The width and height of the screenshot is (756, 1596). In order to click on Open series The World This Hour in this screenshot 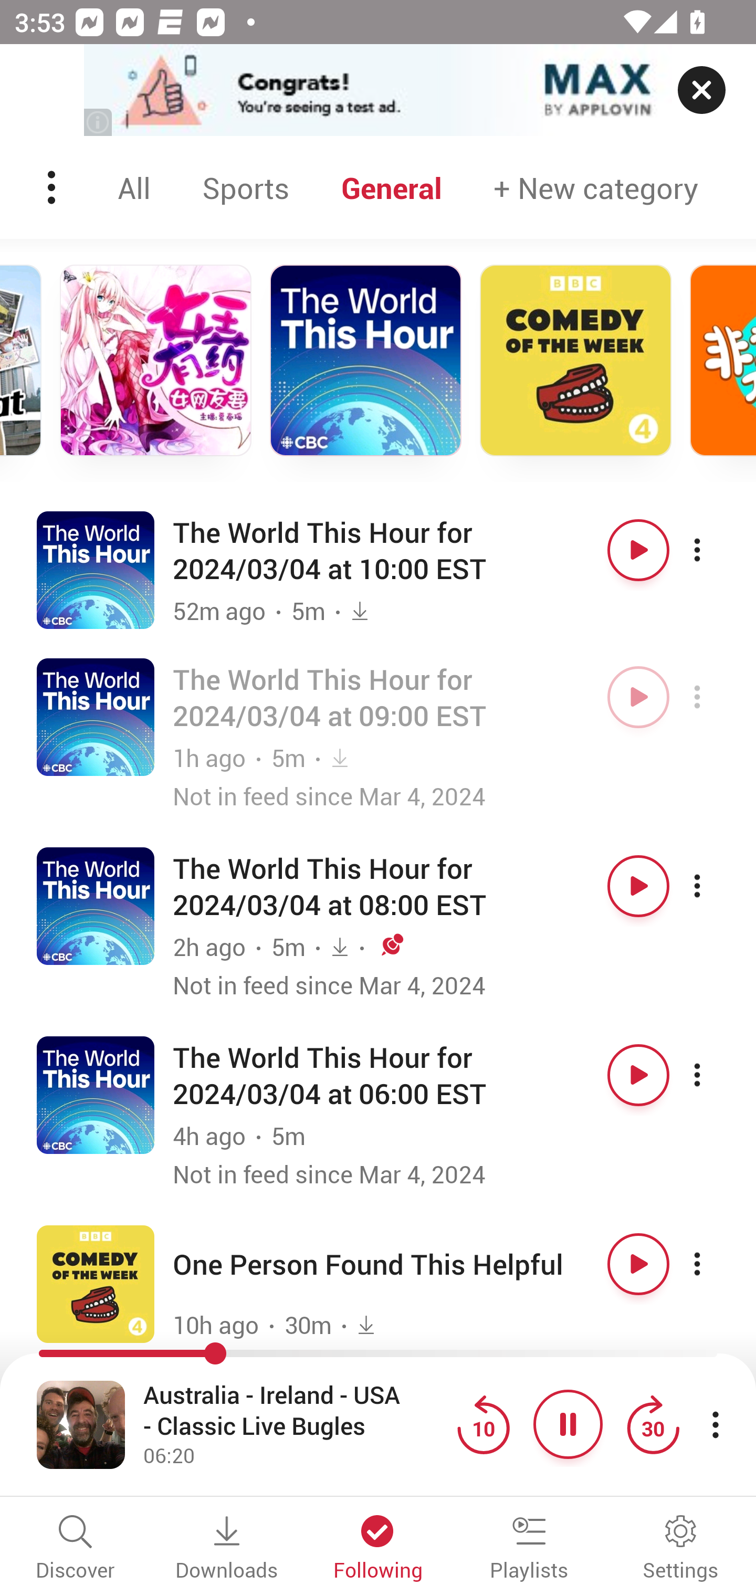, I will do `click(96, 1094)`.